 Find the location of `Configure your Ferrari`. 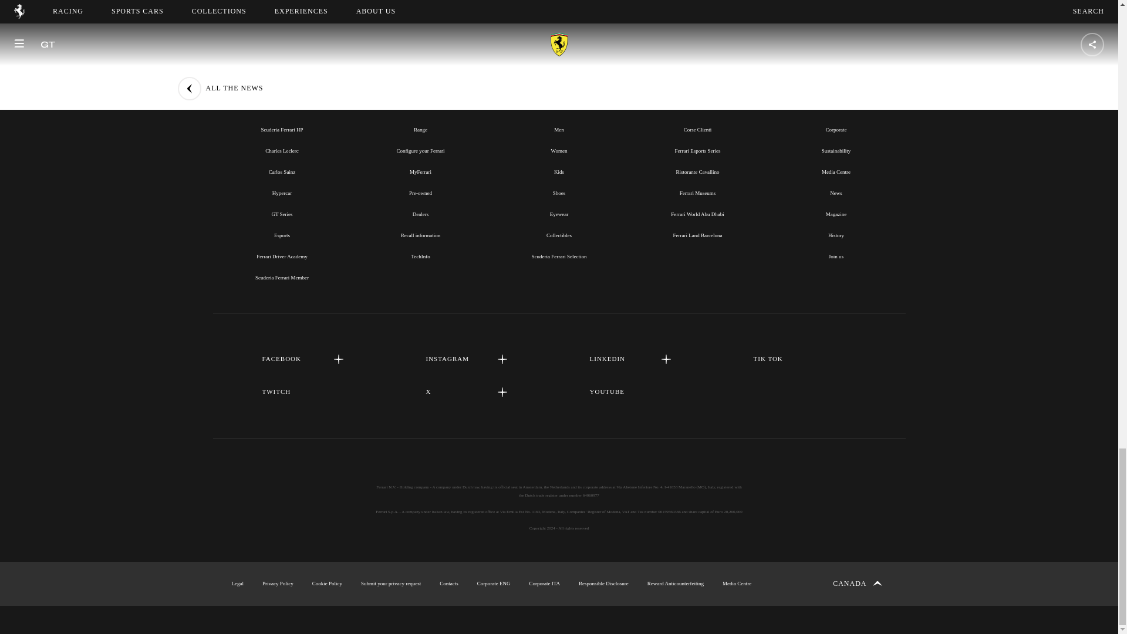

Configure your Ferrari is located at coordinates (420, 150).